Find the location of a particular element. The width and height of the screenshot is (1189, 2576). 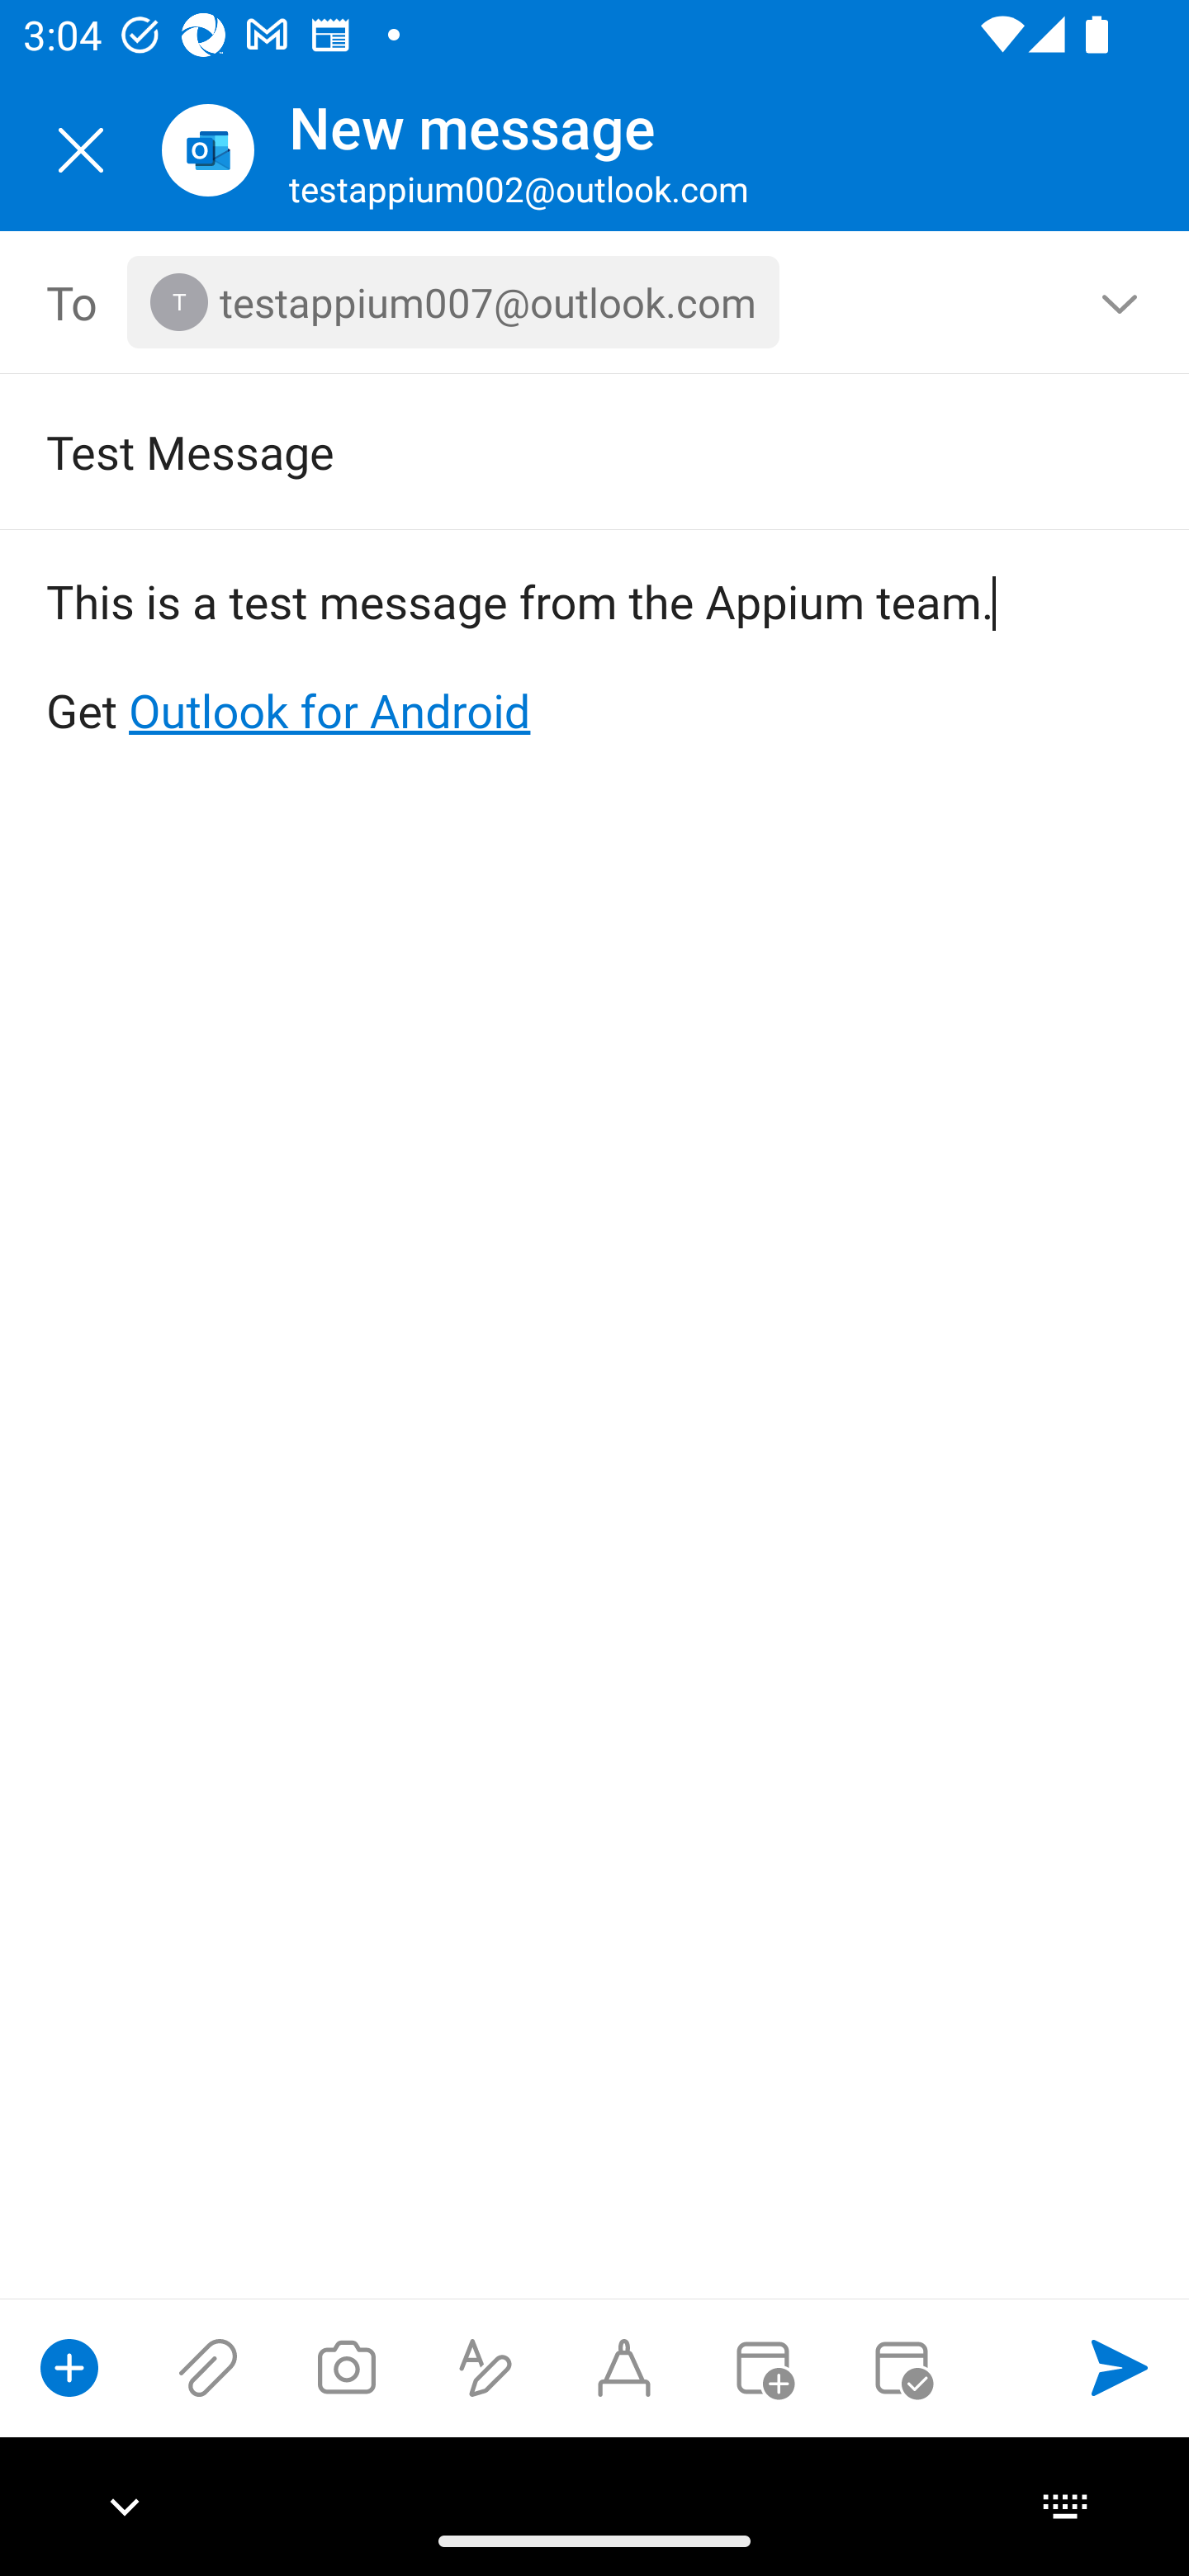

Show compose options is located at coordinates (69, 2367).